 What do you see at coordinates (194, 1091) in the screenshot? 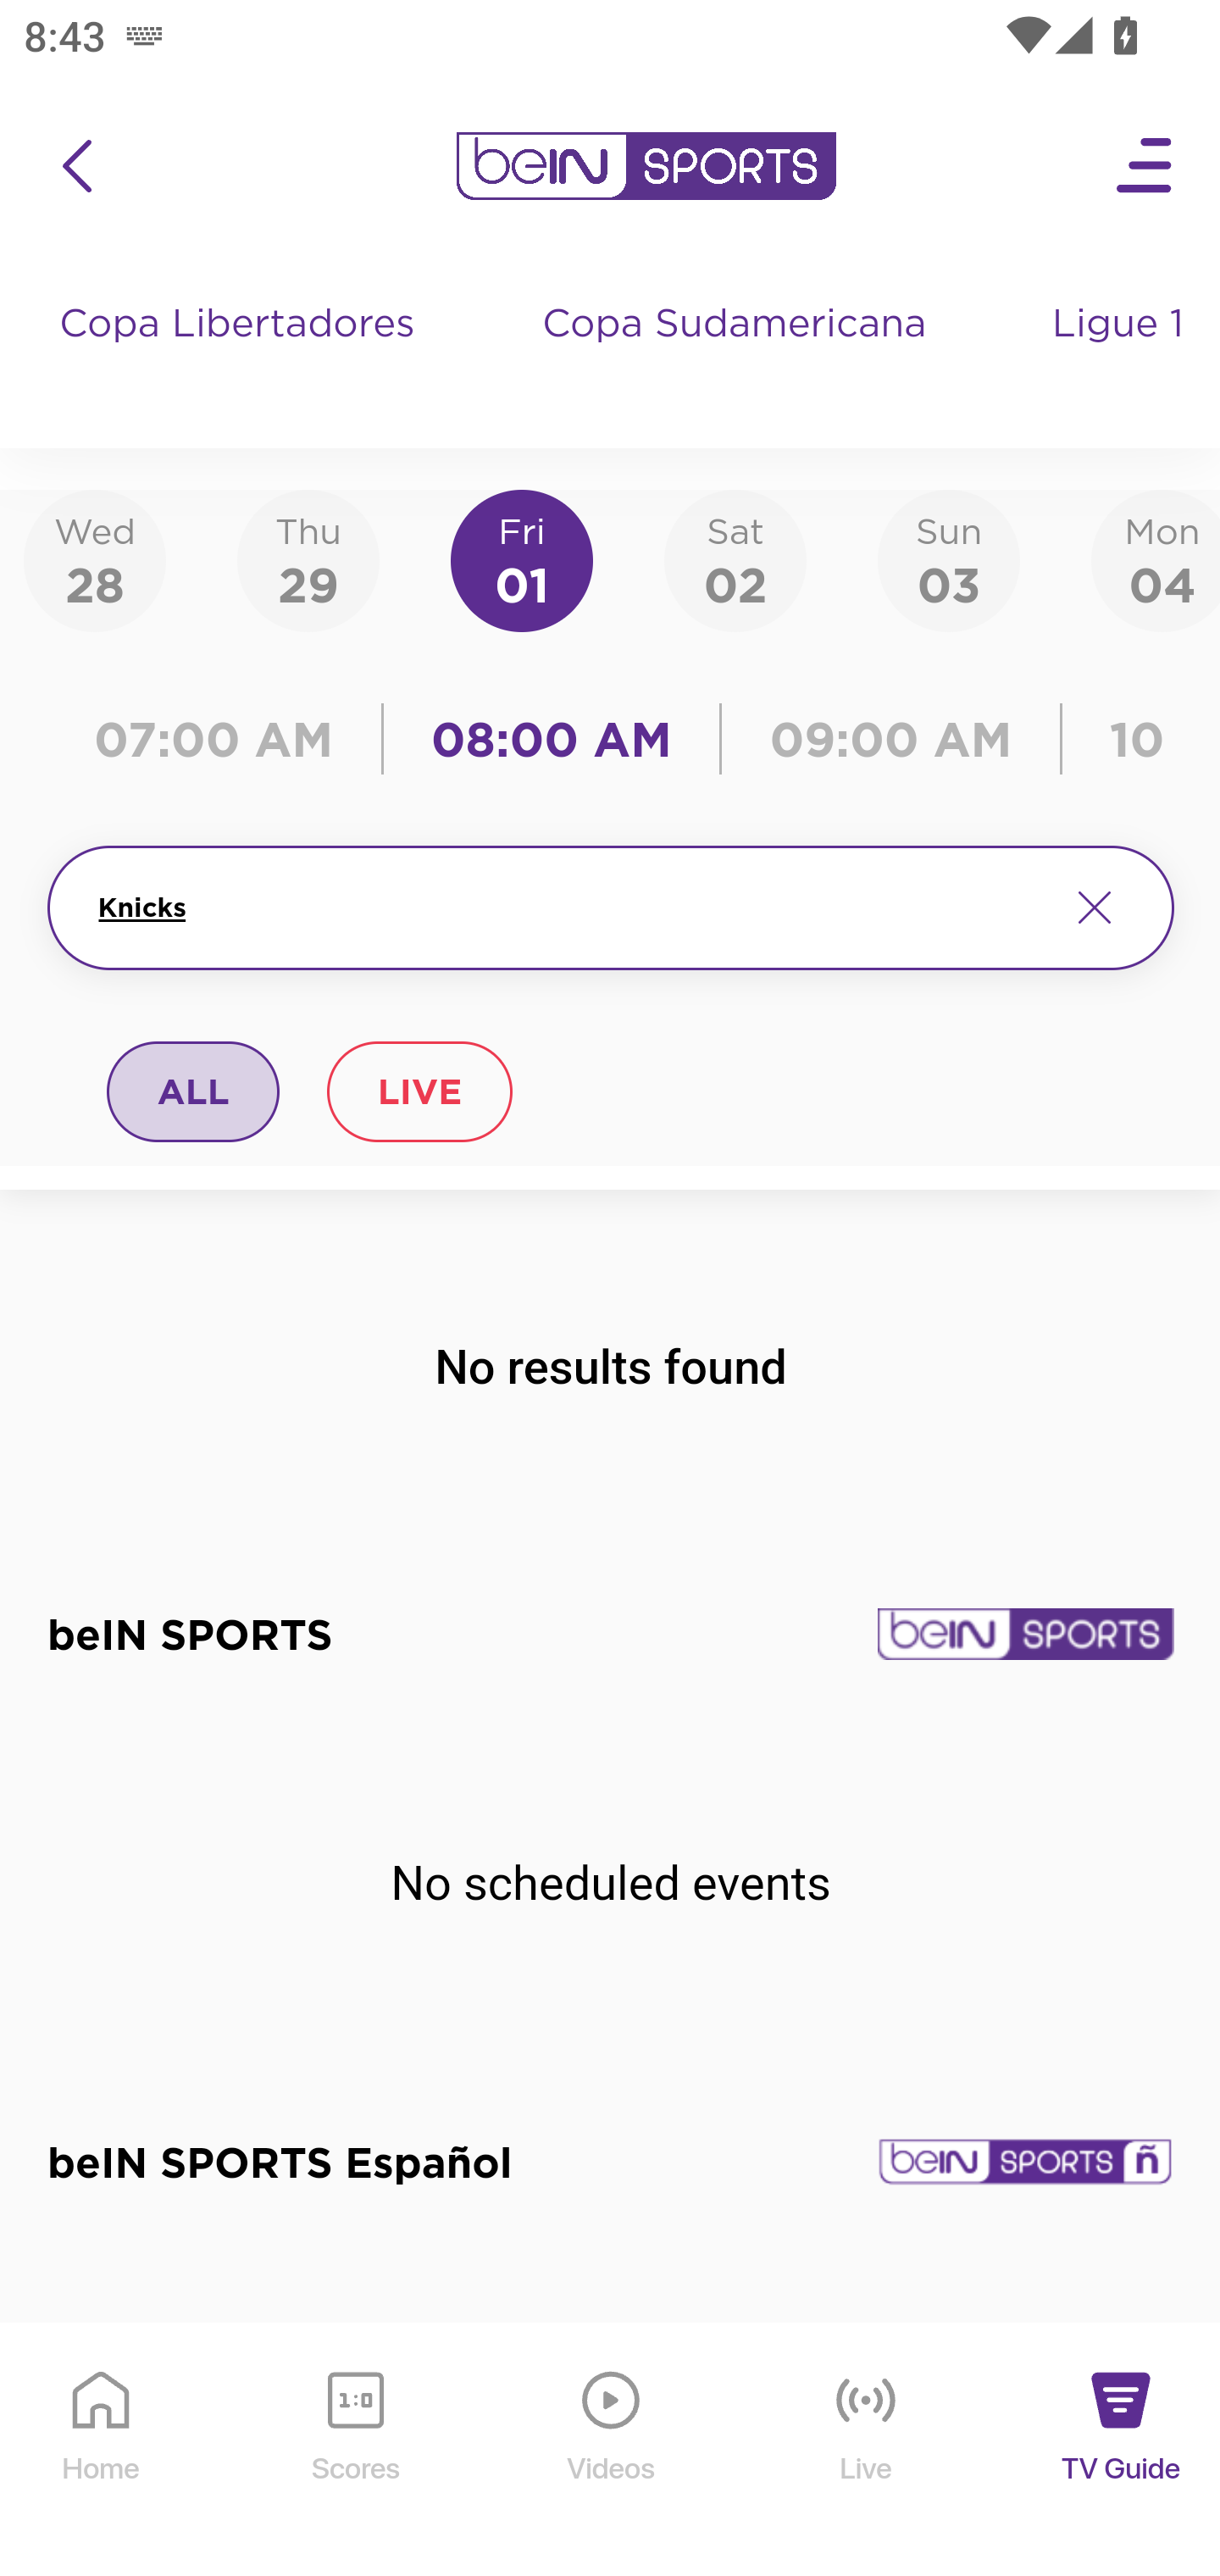
I see `ALL` at bounding box center [194, 1091].